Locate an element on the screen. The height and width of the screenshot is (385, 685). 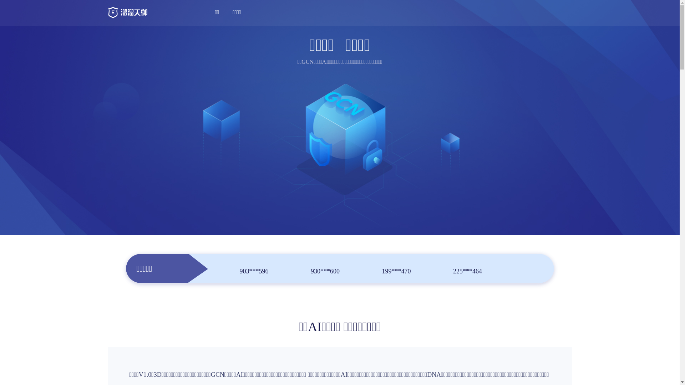
217***439 is located at coordinates (254, 268).